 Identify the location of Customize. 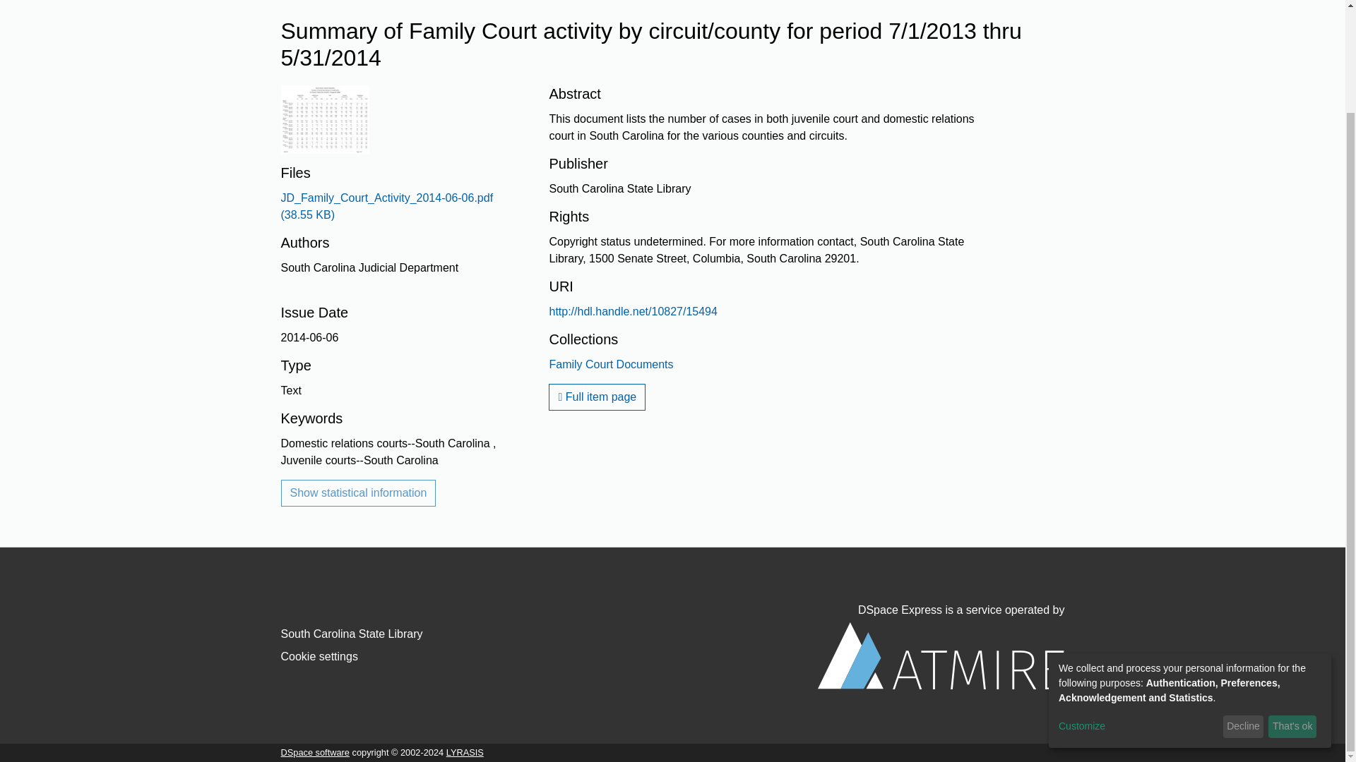
(1138, 604).